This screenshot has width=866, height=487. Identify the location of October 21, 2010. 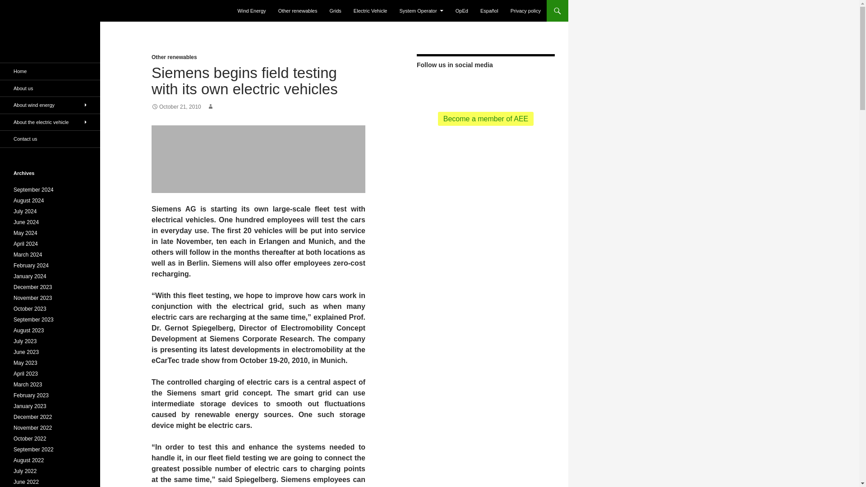
(176, 107).